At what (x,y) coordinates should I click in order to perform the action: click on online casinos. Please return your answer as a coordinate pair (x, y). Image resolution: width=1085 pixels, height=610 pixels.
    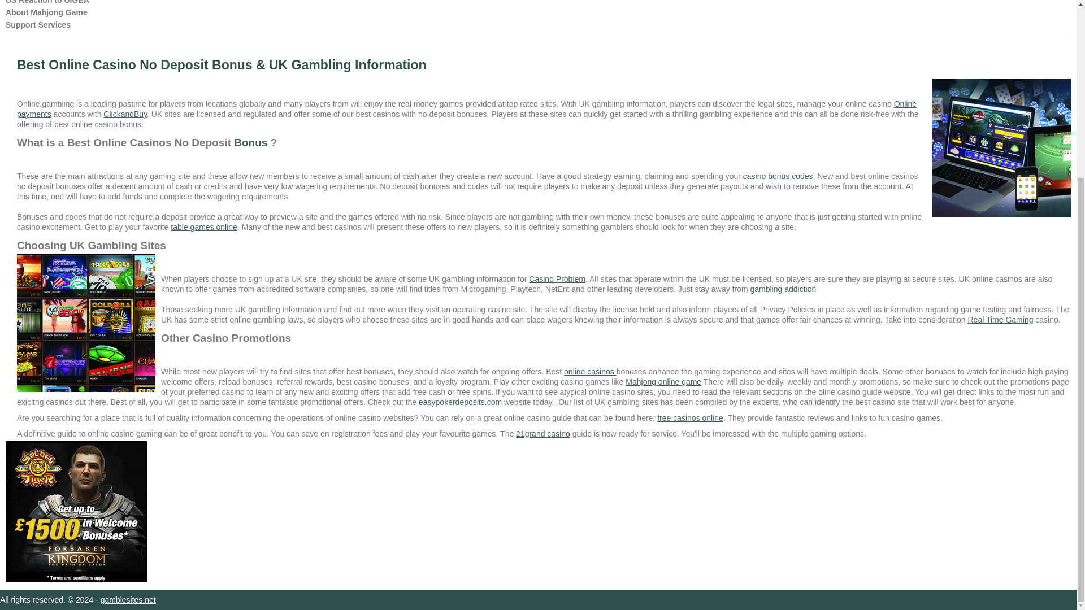
    Looking at the image, I should click on (590, 372).